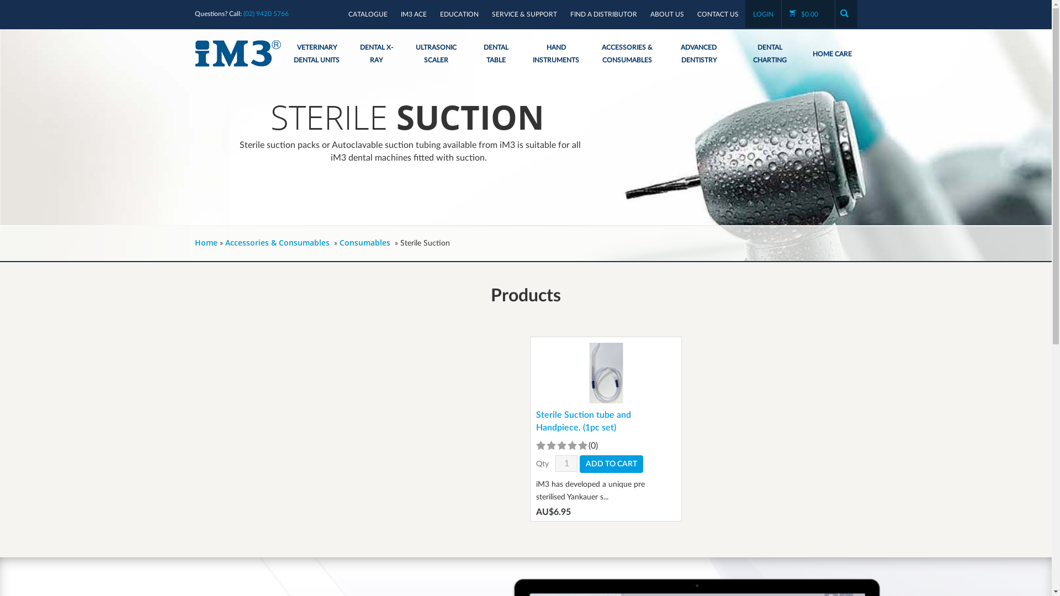  I want to click on VETERINARY DENTAL UNITS, so click(317, 54).